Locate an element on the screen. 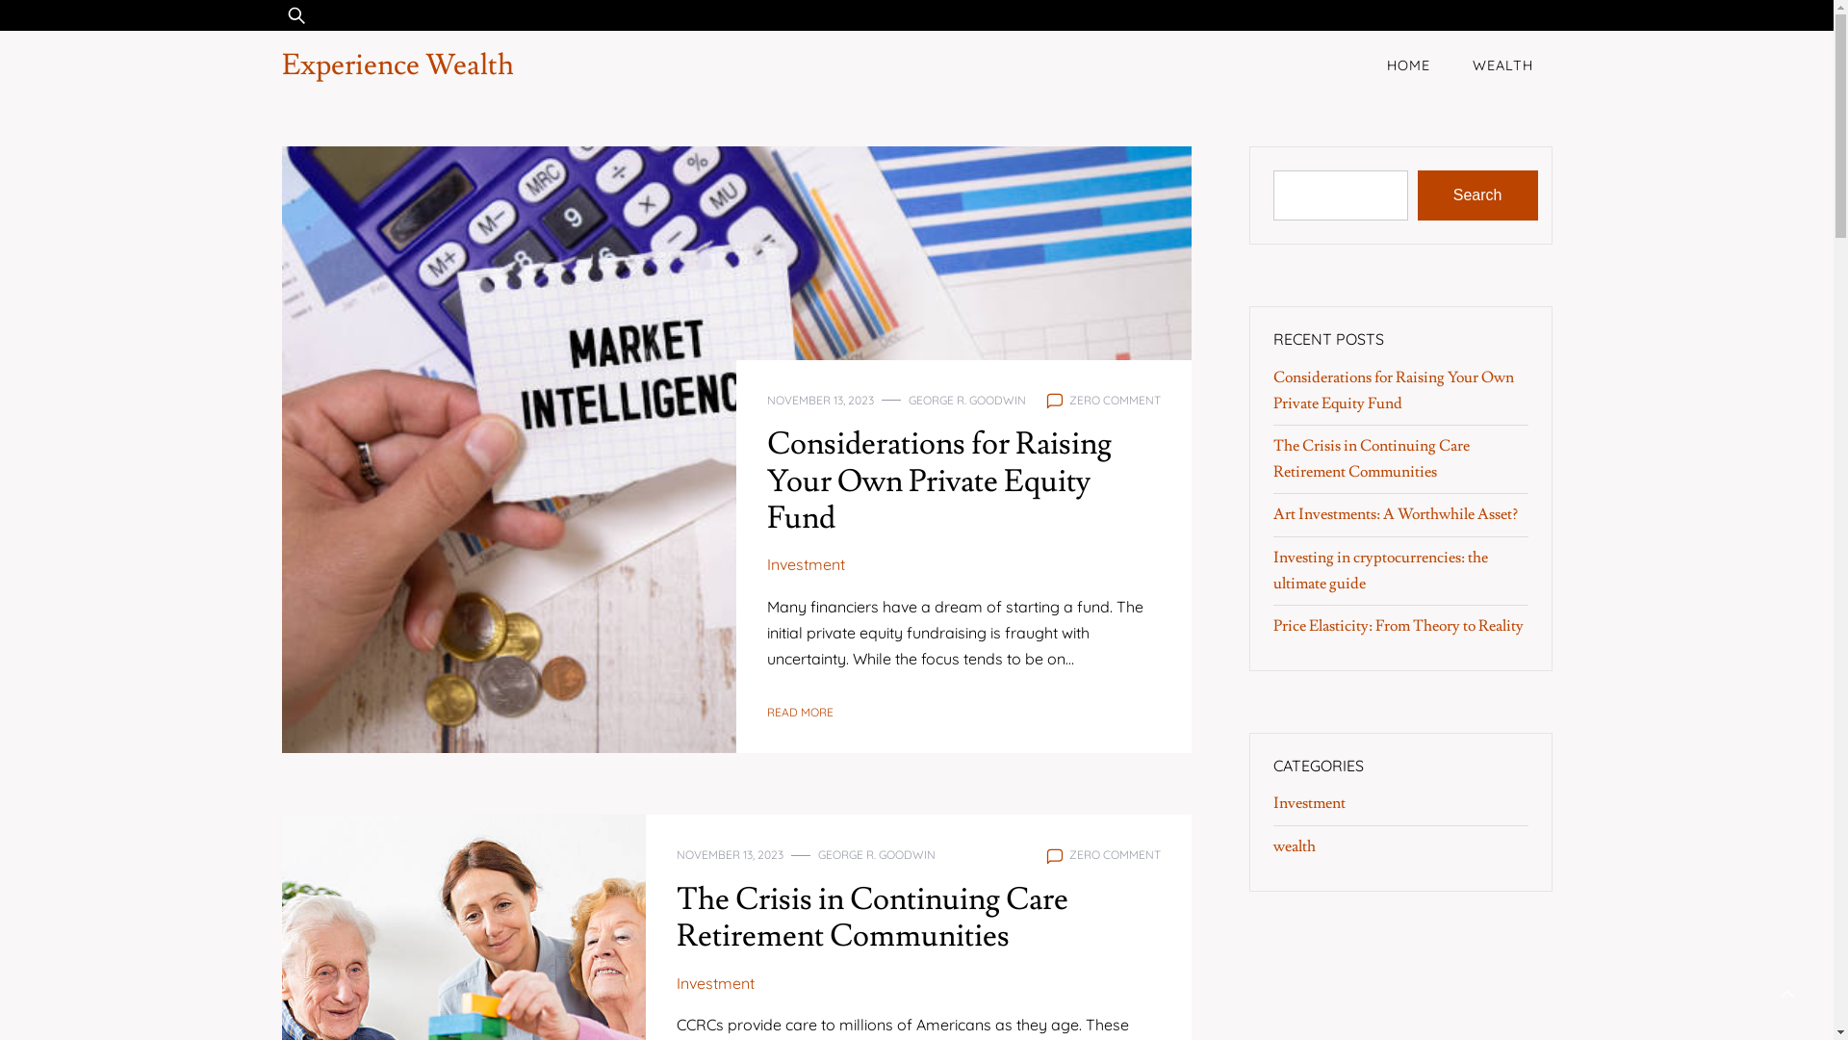 This screenshot has height=1040, width=1848. The Crisis in Continuing Care Retirement Communities is located at coordinates (872, 918).